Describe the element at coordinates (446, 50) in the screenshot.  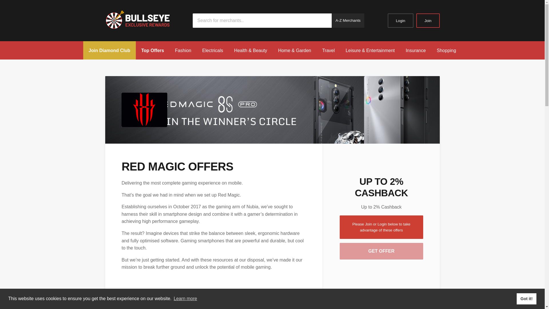
I see `Shopping` at that location.